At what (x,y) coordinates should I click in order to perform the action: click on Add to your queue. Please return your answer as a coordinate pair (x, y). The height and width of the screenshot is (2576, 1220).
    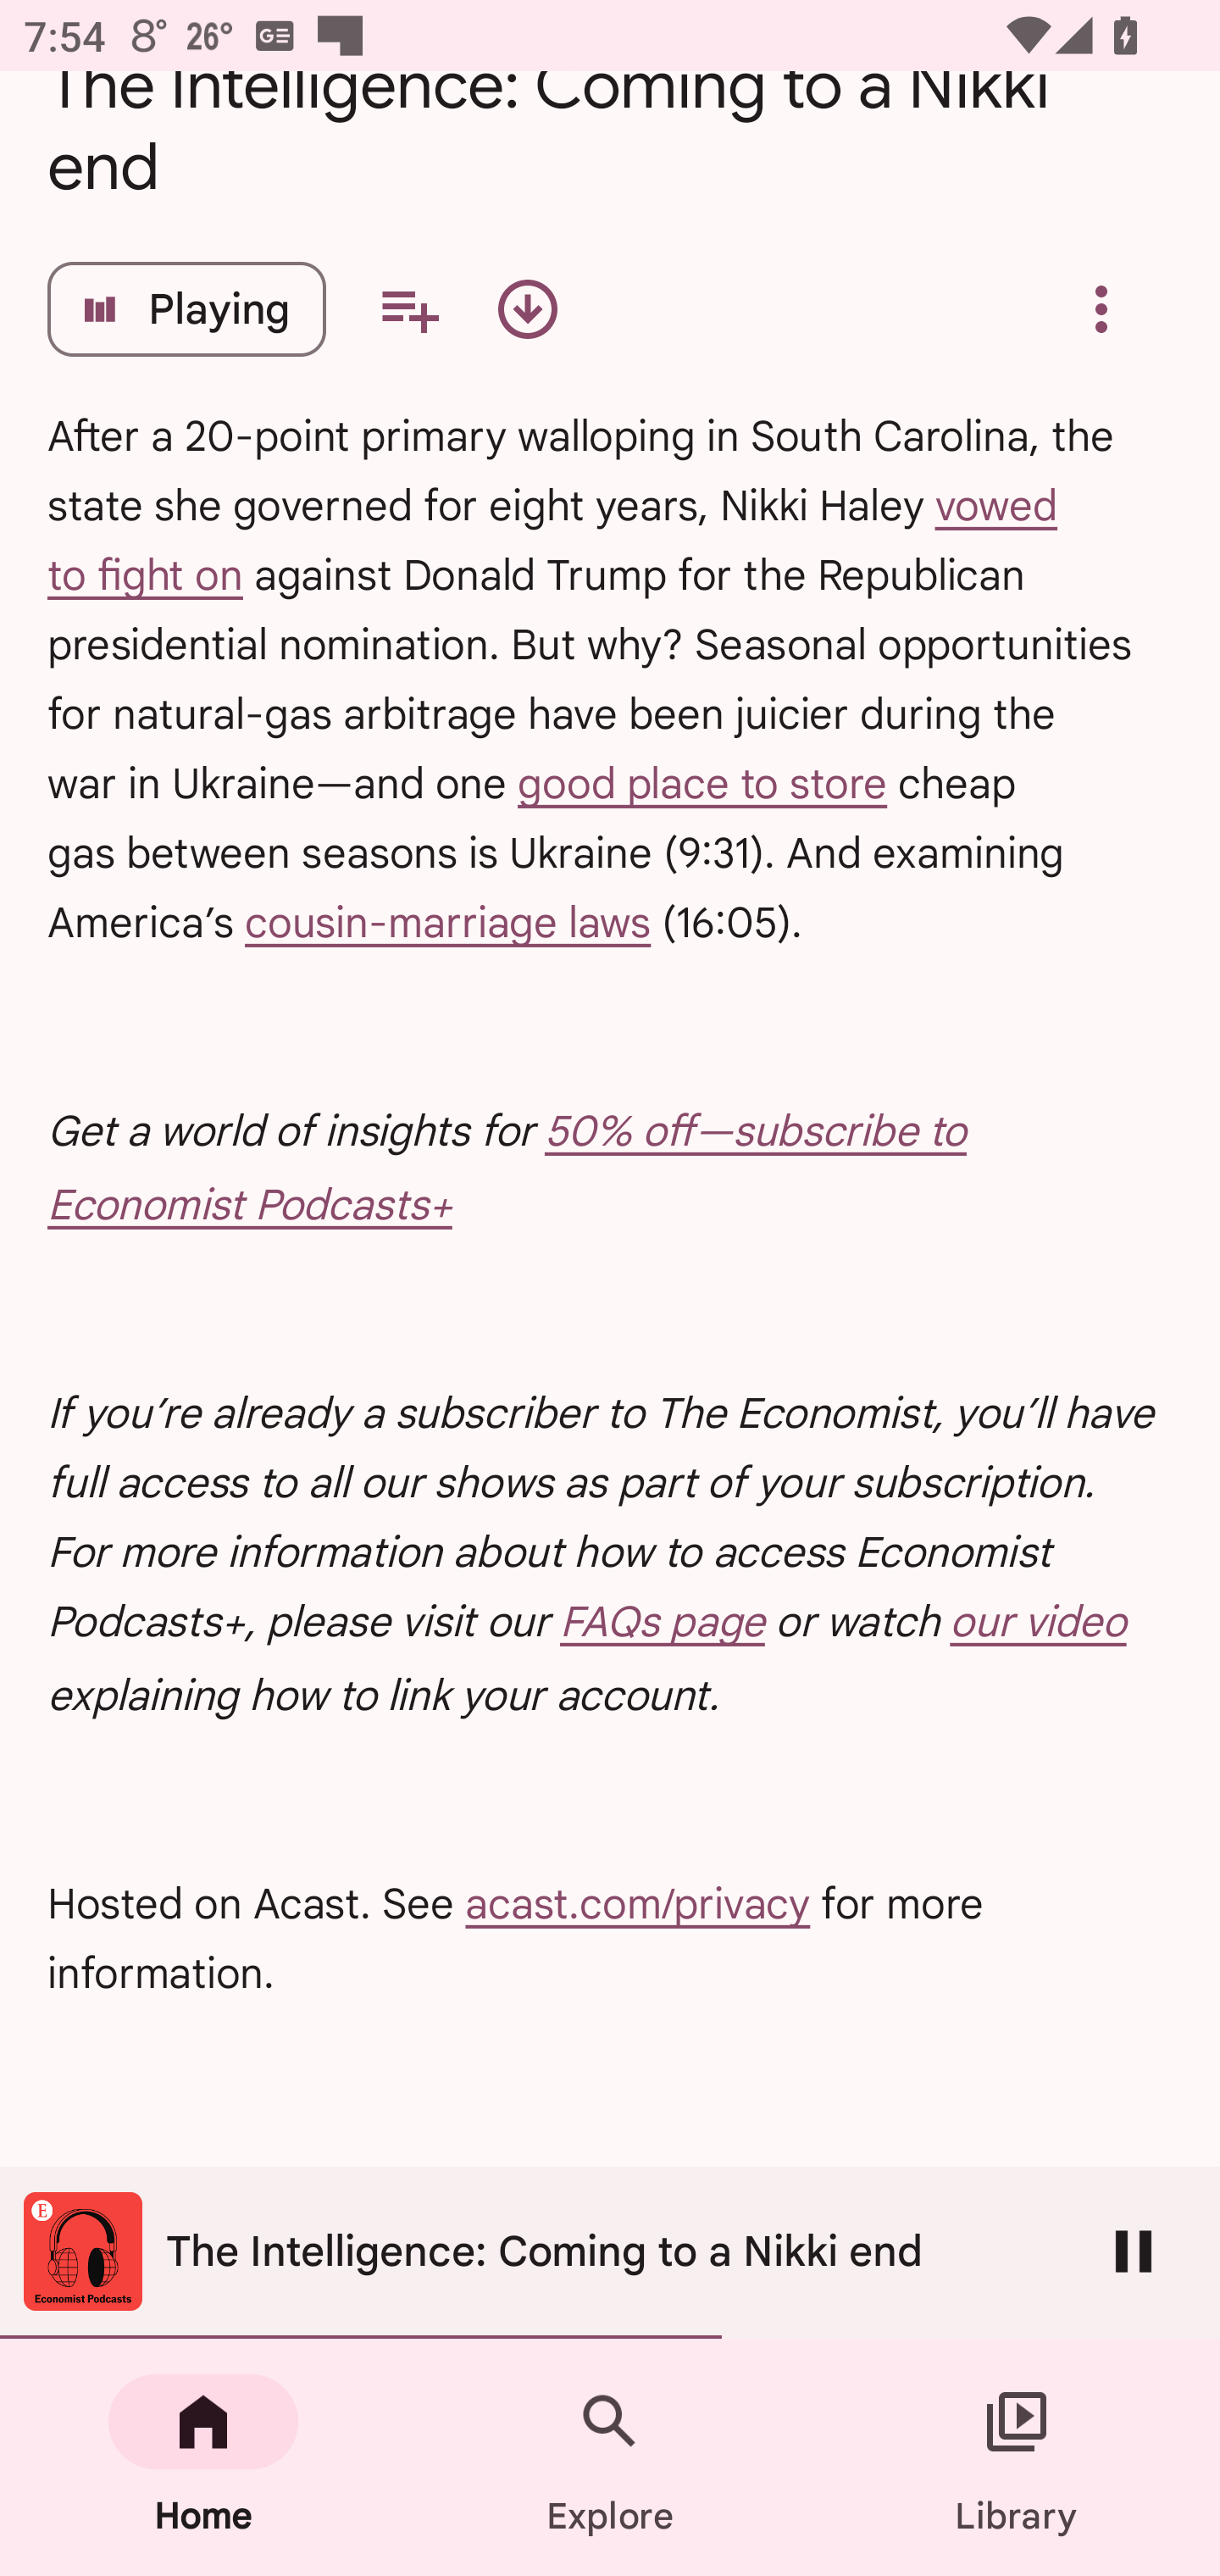
    Looking at the image, I should click on (408, 308).